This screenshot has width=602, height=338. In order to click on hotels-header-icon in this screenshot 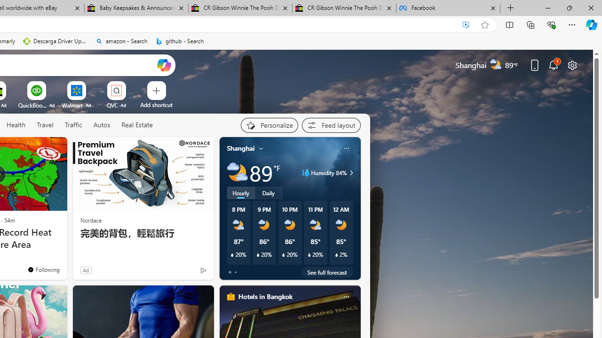, I will do `click(230, 297)`.